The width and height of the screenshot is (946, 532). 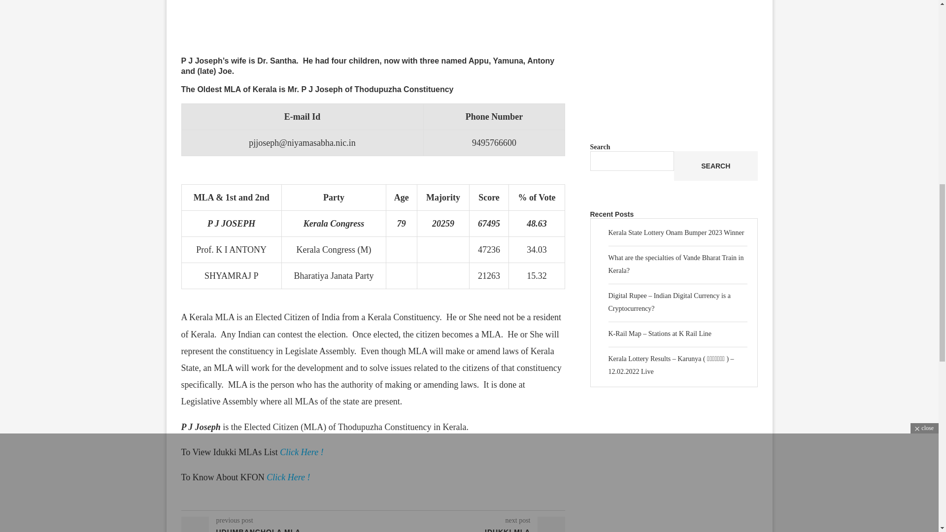 What do you see at coordinates (470, 530) in the screenshot?
I see `IDUKKI MLA` at bounding box center [470, 530].